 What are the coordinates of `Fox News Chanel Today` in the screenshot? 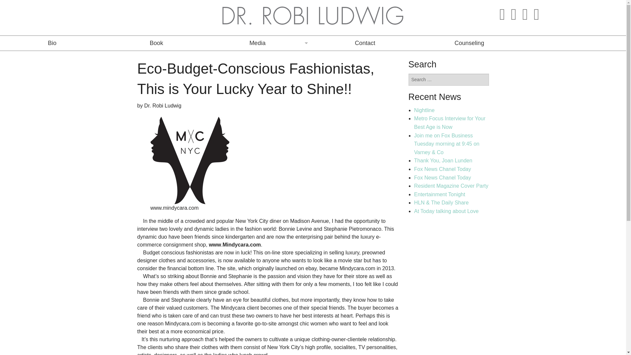 It's located at (442, 177).